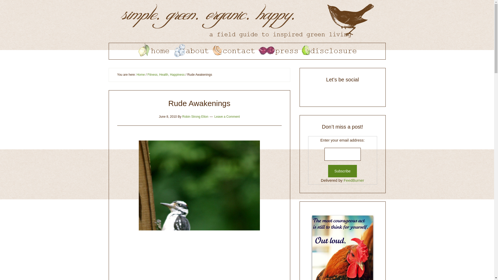 Image resolution: width=498 pixels, height=280 pixels. I want to click on simple.green.organic.happy., so click(247, 21).